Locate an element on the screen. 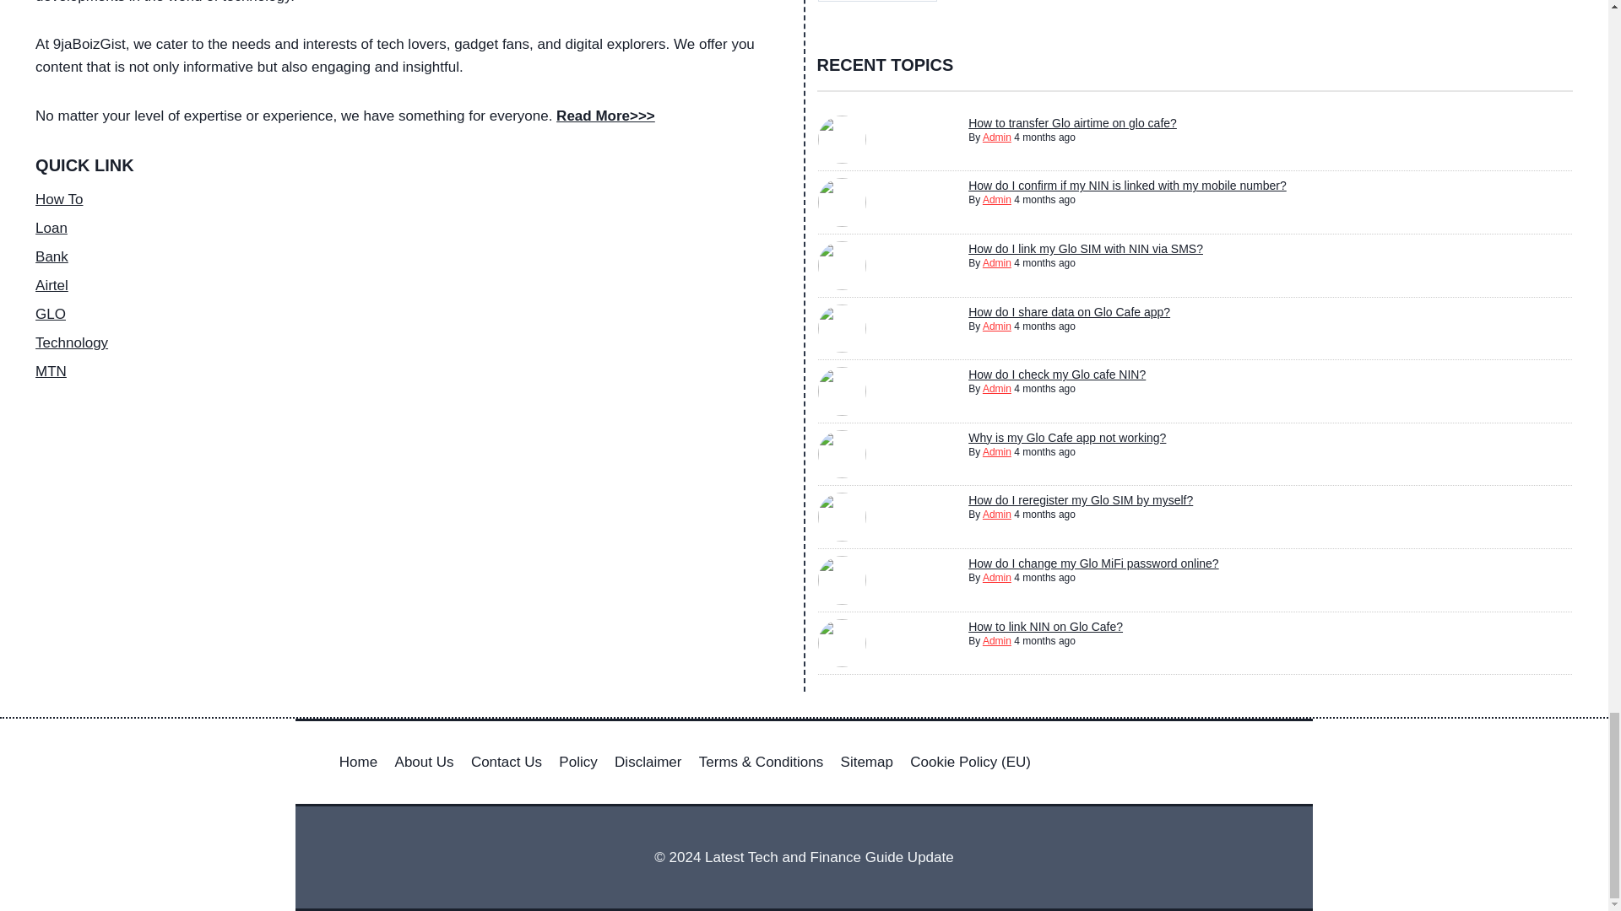 The width and height of the screenshot is (1621, 911). How to transfer Glo airtime on glo cafe? is located at coordinates (1072, 123).